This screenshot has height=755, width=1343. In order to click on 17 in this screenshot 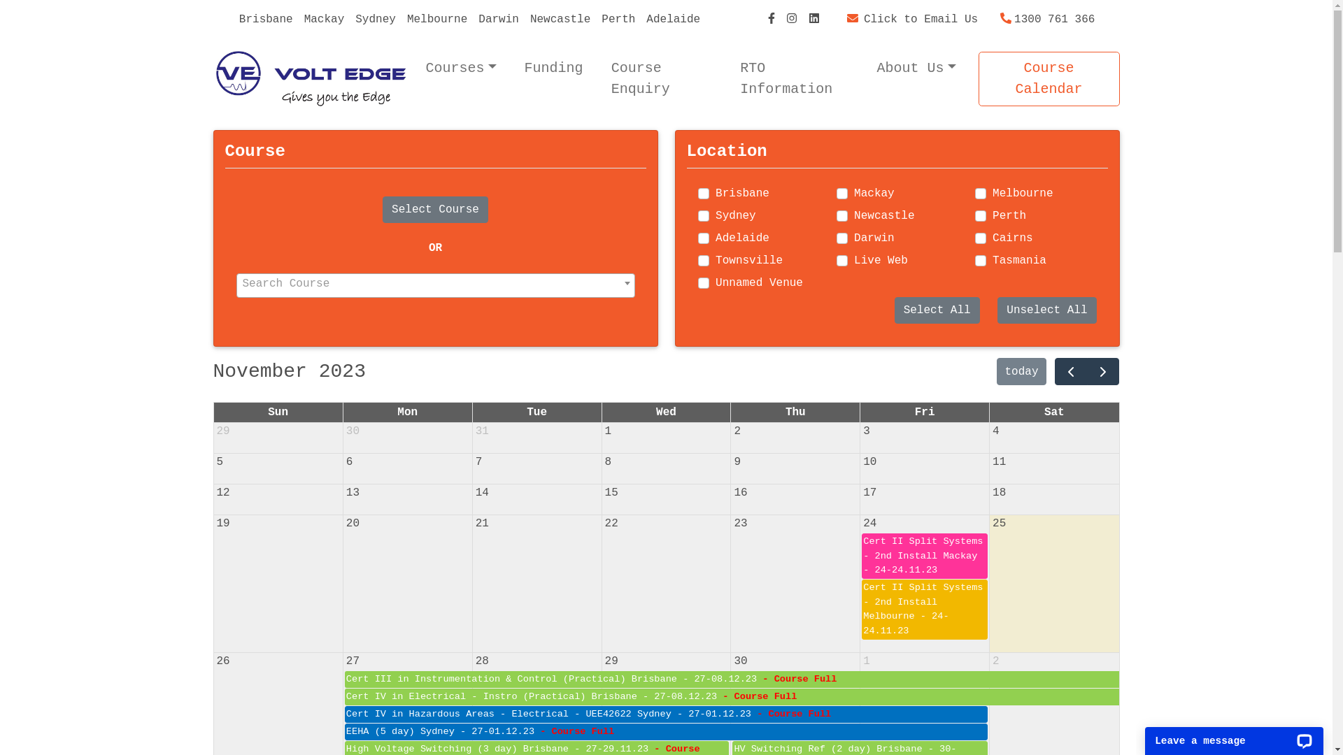, I will do `click(870, 493)`.